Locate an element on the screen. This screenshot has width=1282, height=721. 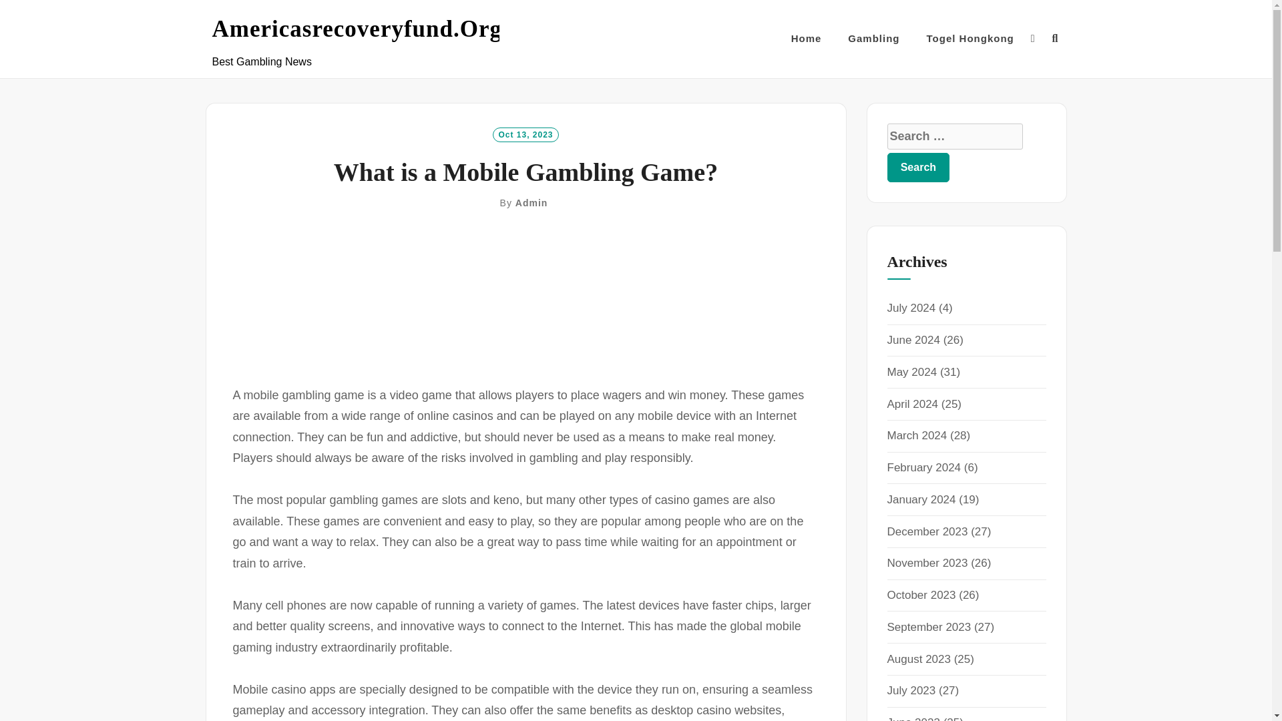
October 2023 is located at coordinates (921, 595).